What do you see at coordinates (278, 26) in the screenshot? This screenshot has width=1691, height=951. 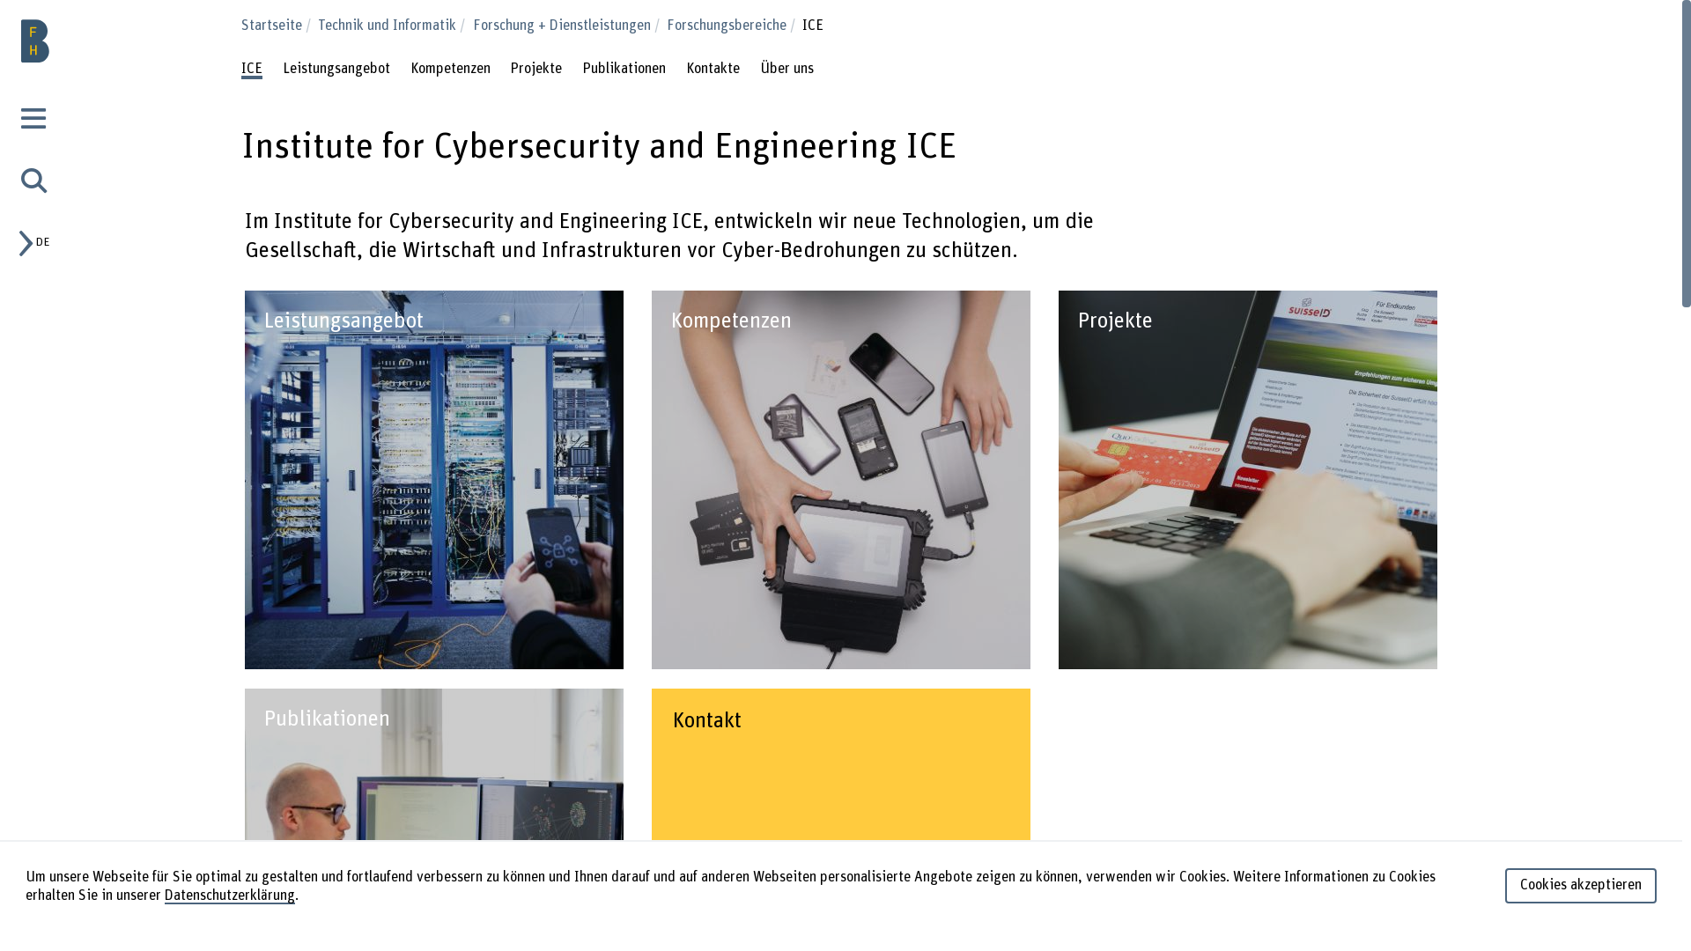 I see `Startseite` at bounding box center [278, 26].